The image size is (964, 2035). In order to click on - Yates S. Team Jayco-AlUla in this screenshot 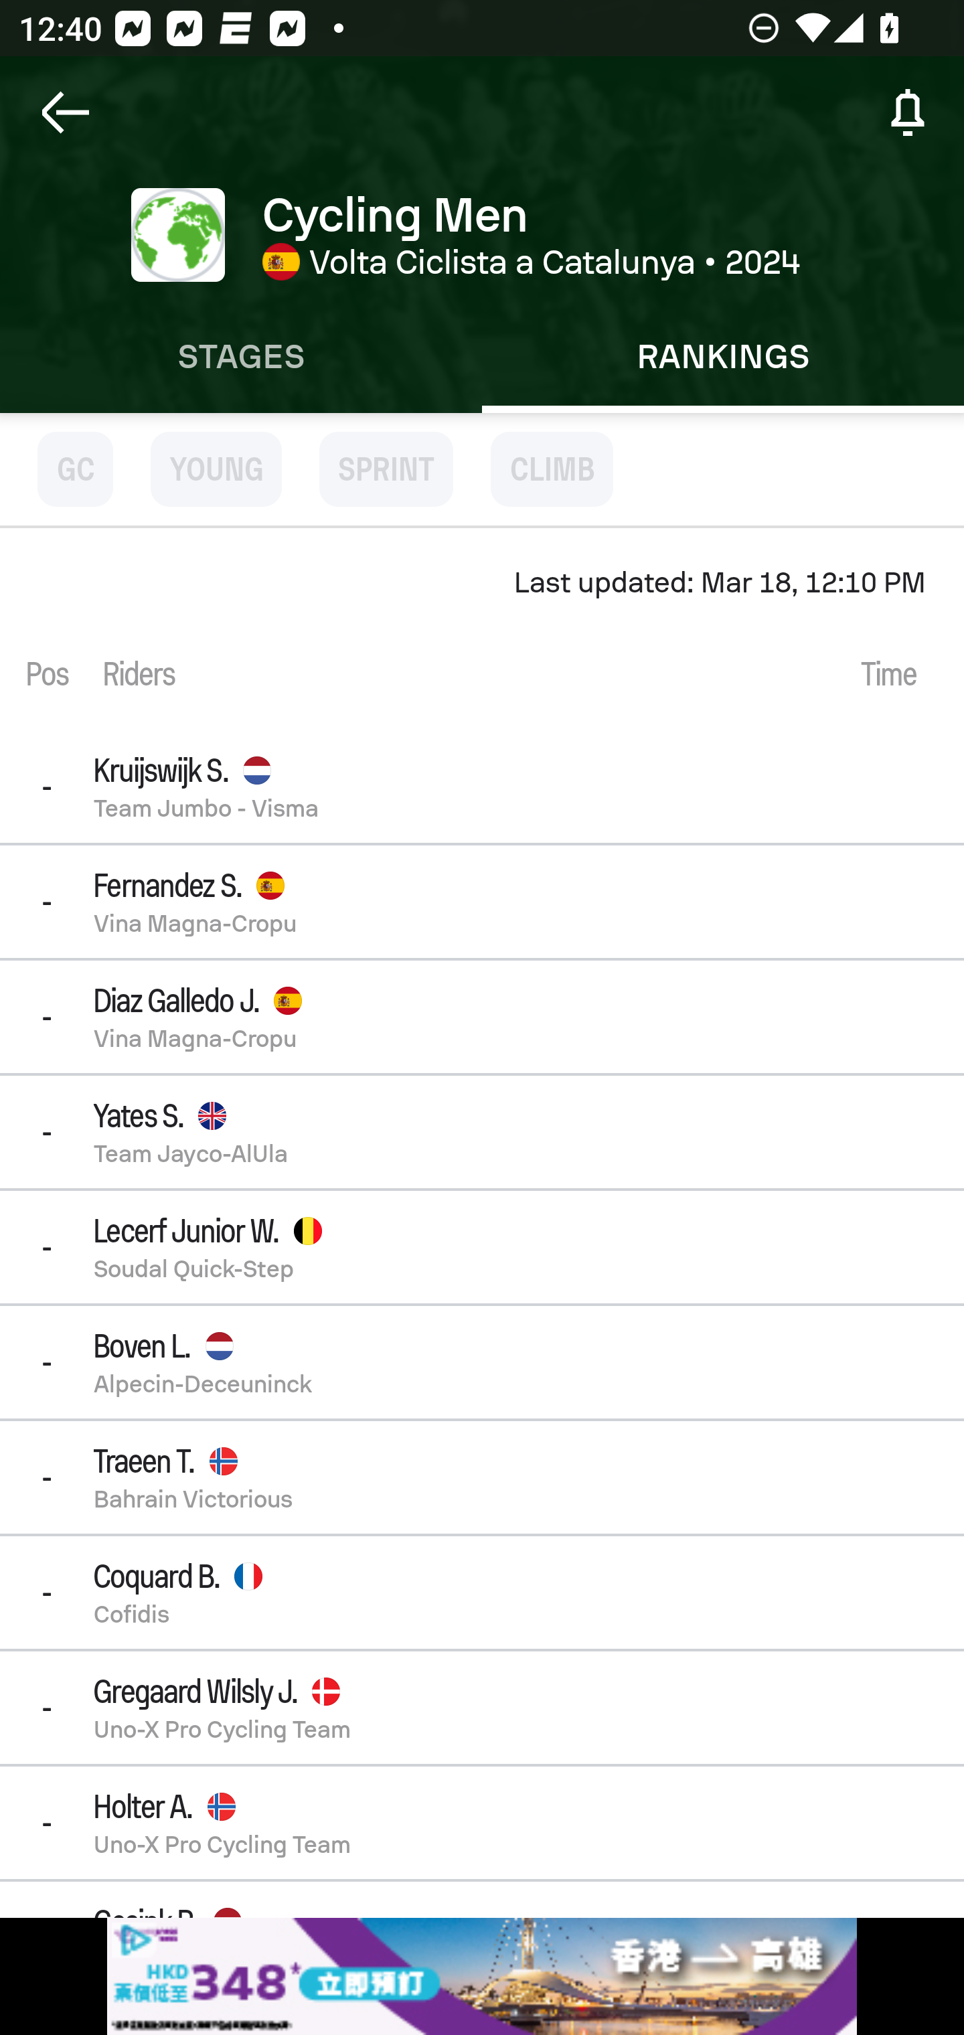, I will do `click(482, 1133)`.